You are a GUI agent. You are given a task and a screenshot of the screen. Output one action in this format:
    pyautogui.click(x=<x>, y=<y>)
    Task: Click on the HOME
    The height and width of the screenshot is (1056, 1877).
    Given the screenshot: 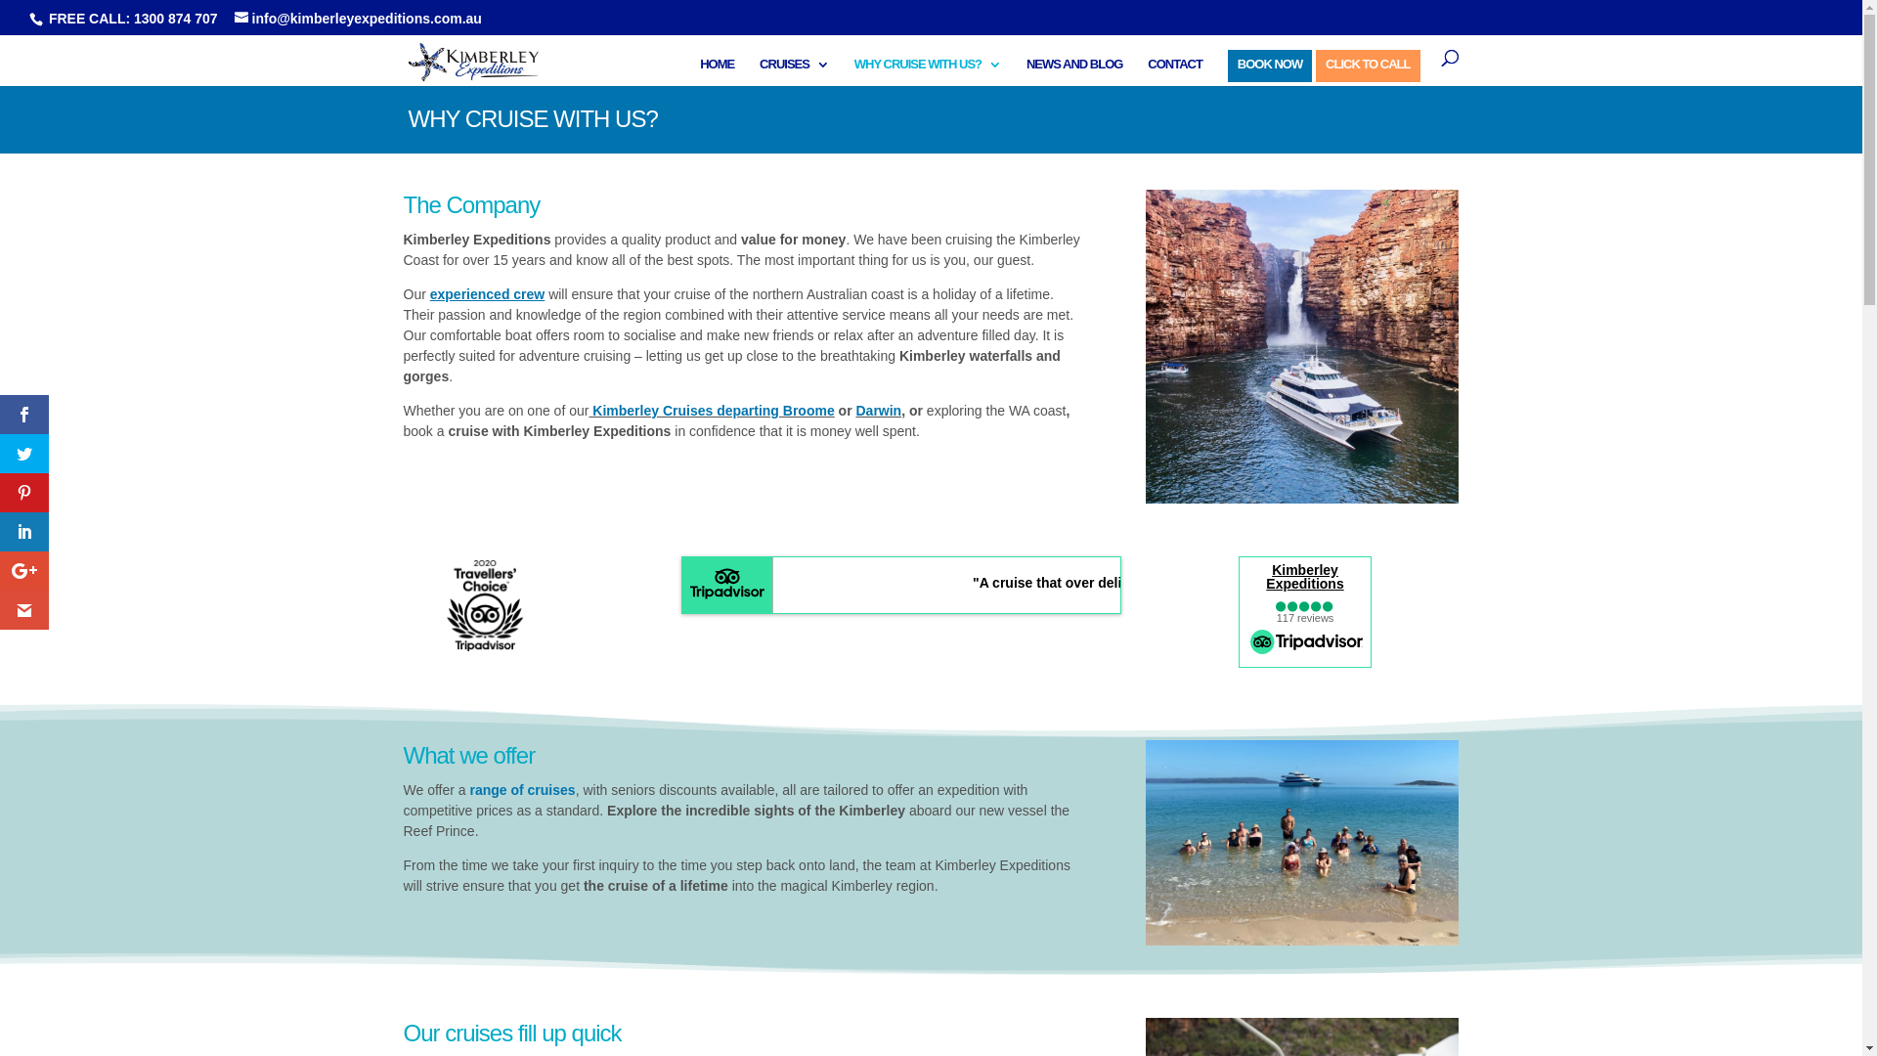 What is the action you would take?
    pyautogui.click(x=718, y=72)
    